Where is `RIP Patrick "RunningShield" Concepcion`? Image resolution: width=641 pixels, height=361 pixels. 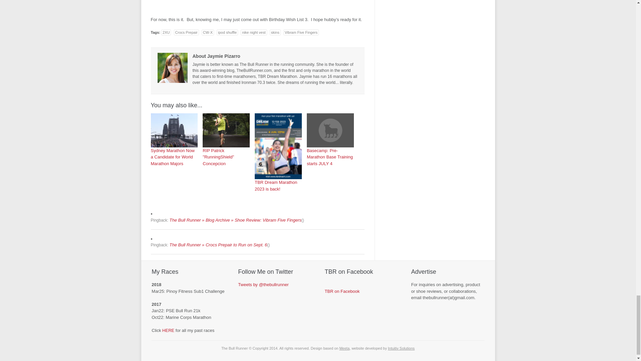 RIP Patrick "RunningShield" Concepcion is located at coordinates (226, 140).